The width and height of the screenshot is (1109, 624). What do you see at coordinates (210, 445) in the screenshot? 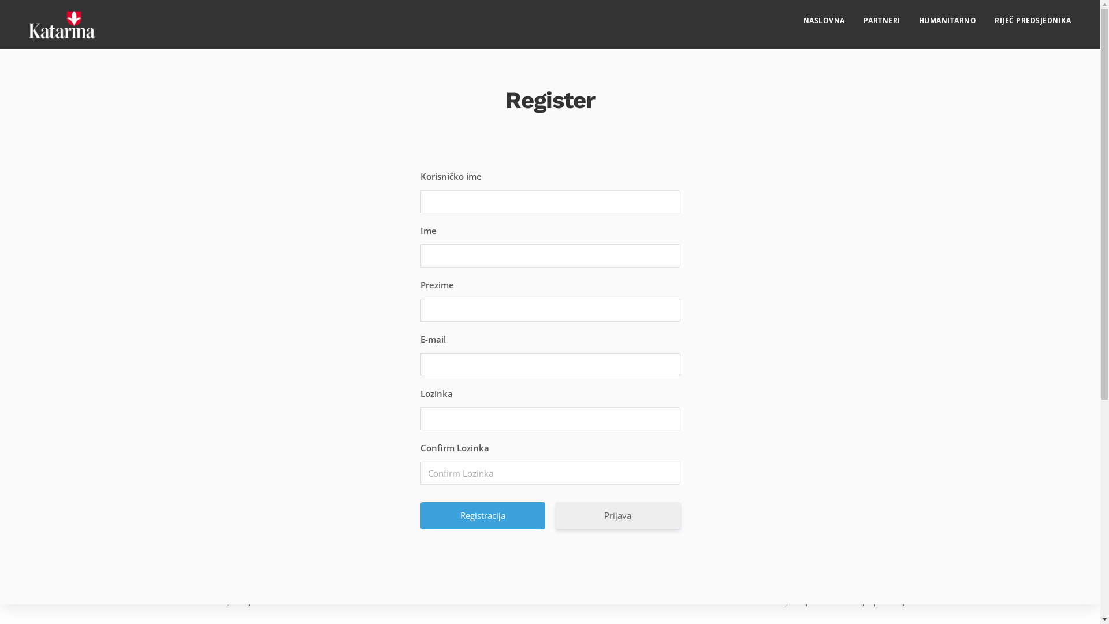
I see `NASLOVNA` at bounding box center [210, 445].